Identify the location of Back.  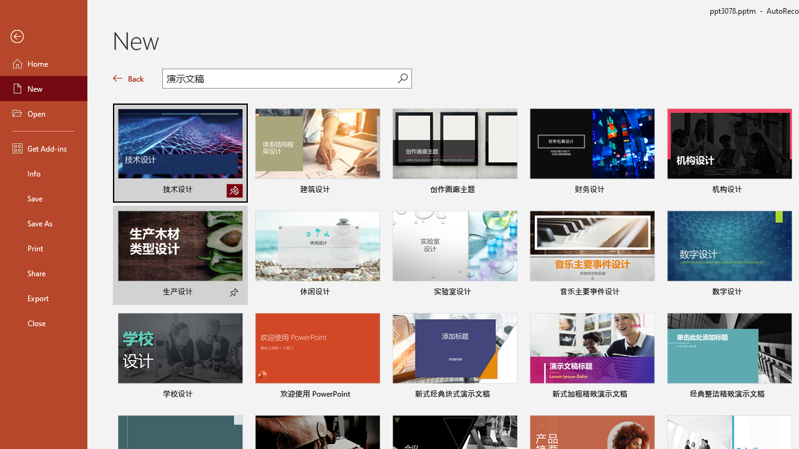
(44, 37).